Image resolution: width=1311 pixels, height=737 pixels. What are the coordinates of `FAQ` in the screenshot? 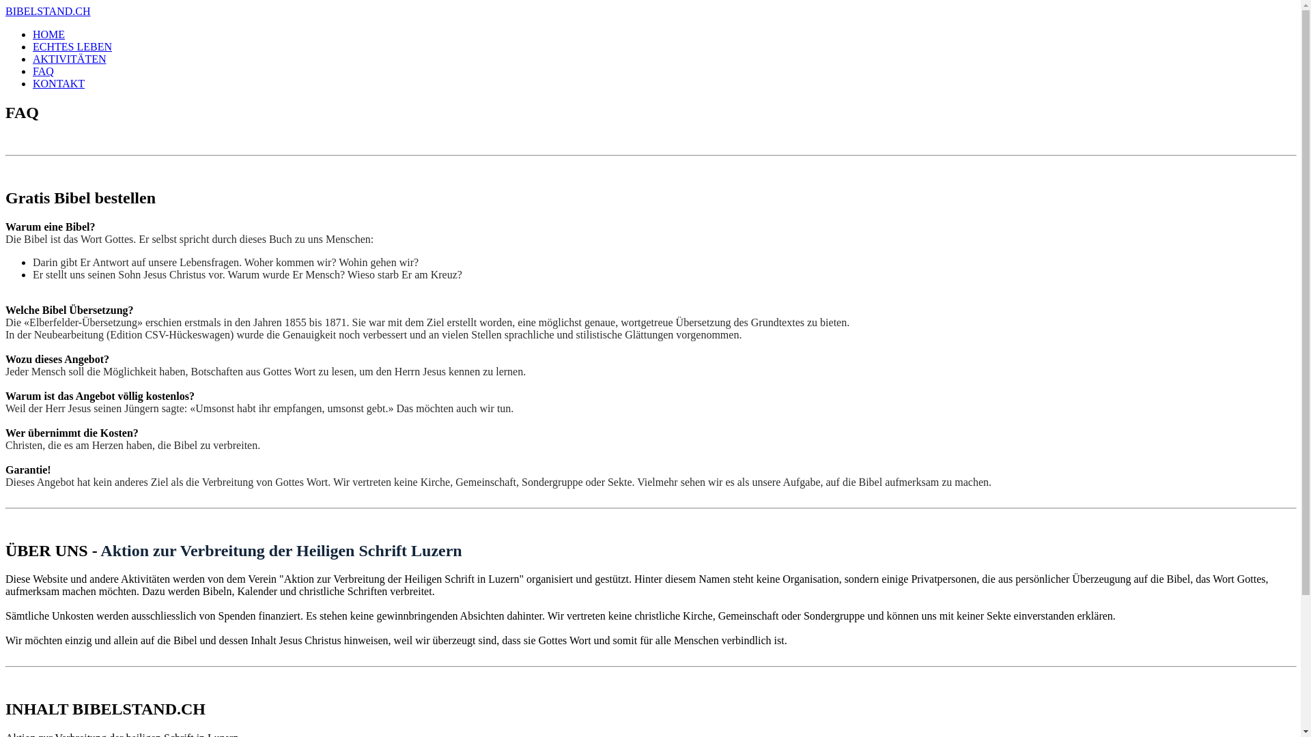 It's located at (44, 71).